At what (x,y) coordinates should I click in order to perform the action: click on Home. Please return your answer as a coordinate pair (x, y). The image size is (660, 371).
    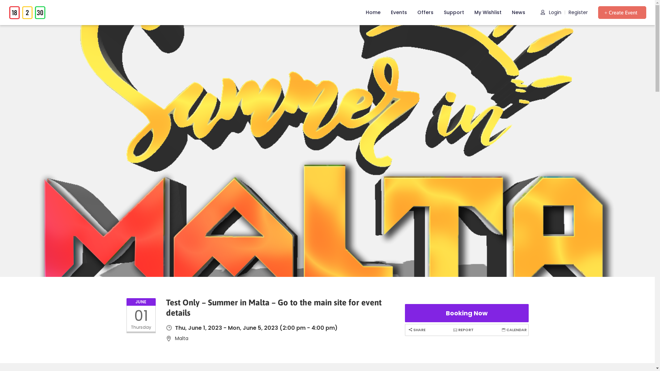
    Looking at the image, I should click on (373, 12).